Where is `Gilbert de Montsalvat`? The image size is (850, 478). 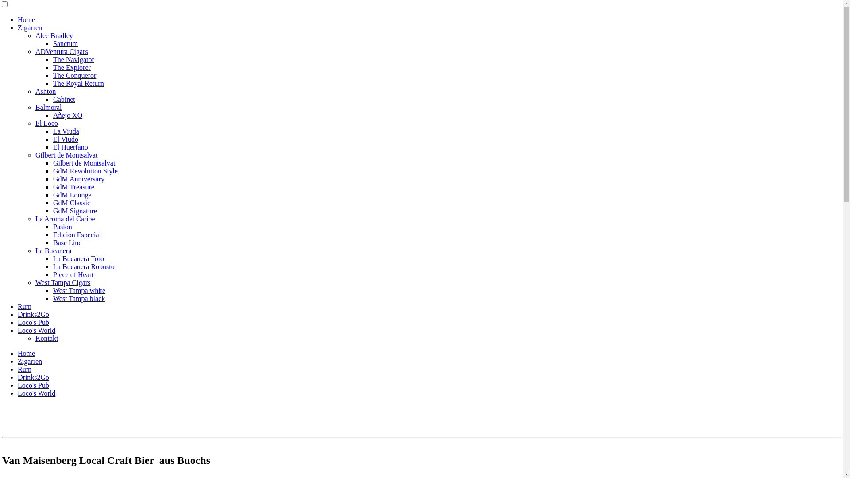 Gilbert de Montsalvat is located at coordinates (84, 163).